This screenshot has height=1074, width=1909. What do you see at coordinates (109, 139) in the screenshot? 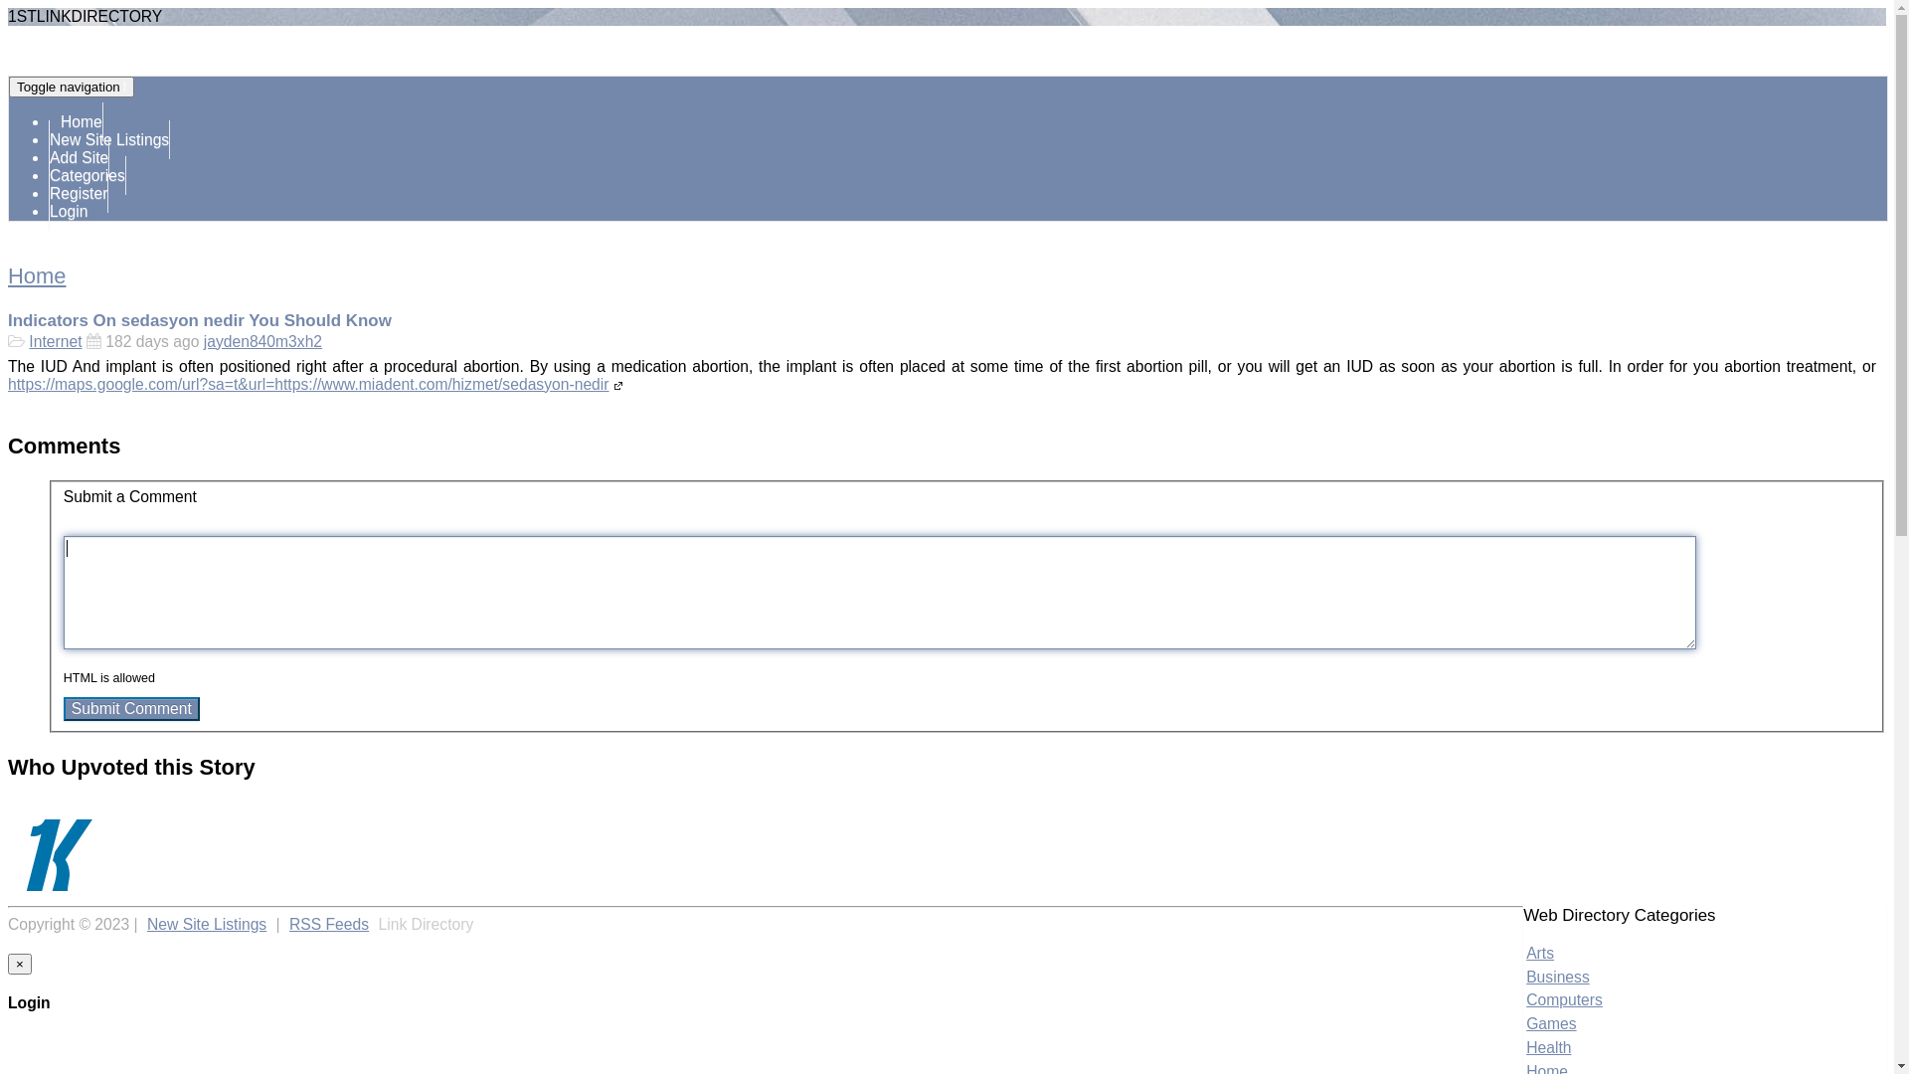
I see `New Site Listings` at bounding box center [109, 139].